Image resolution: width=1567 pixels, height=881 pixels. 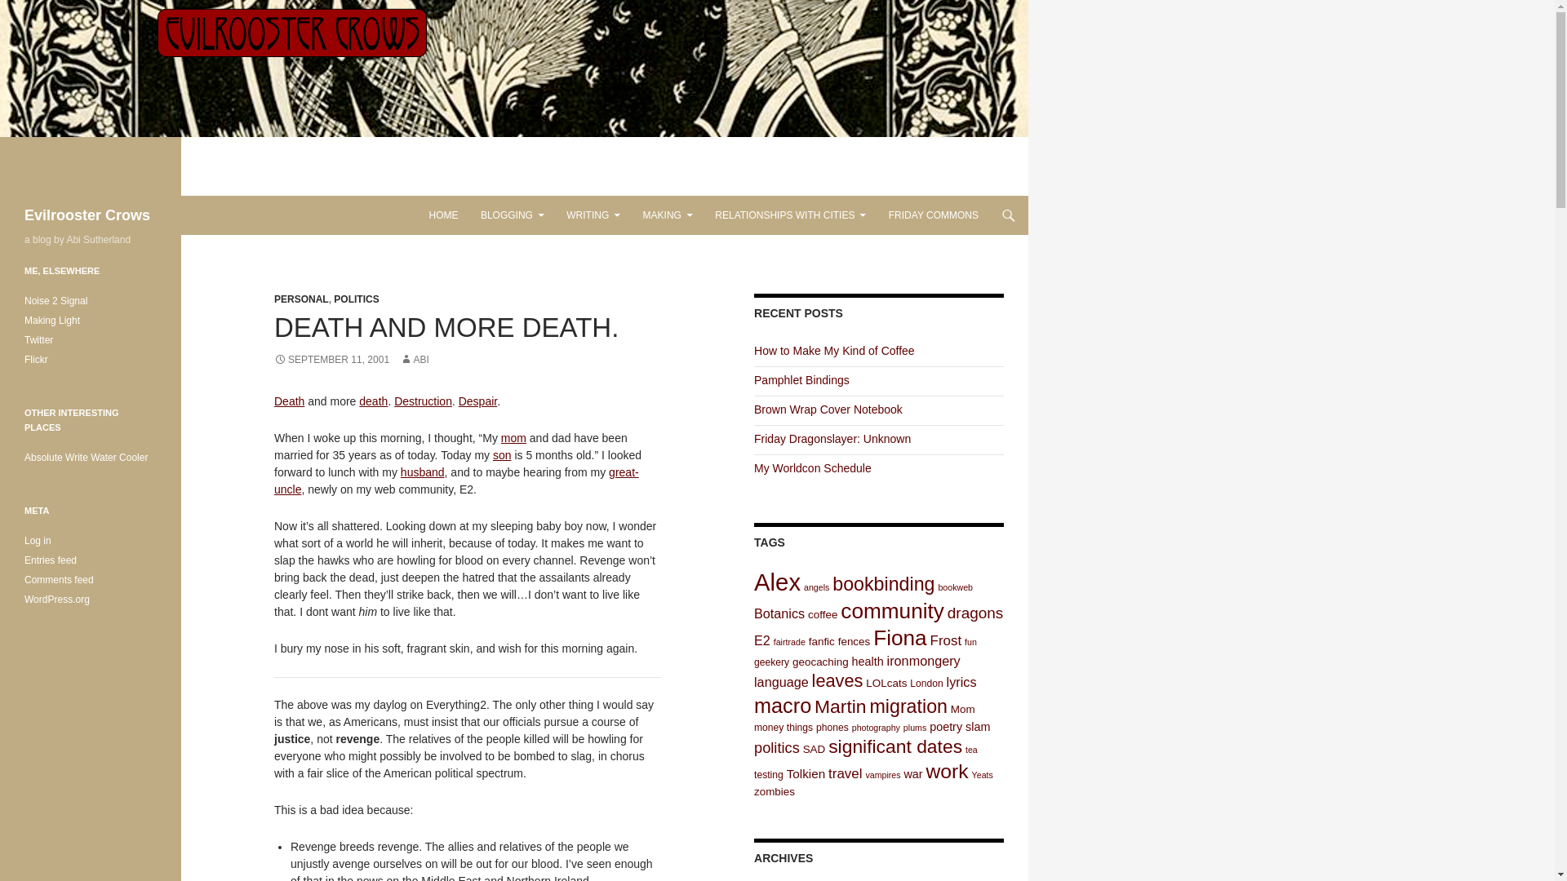 What do you see at coordinates (790, 215) in the screenshot?
I see `RELATIONSHIPS WITH CITIES` at bounding box center [790, 215].